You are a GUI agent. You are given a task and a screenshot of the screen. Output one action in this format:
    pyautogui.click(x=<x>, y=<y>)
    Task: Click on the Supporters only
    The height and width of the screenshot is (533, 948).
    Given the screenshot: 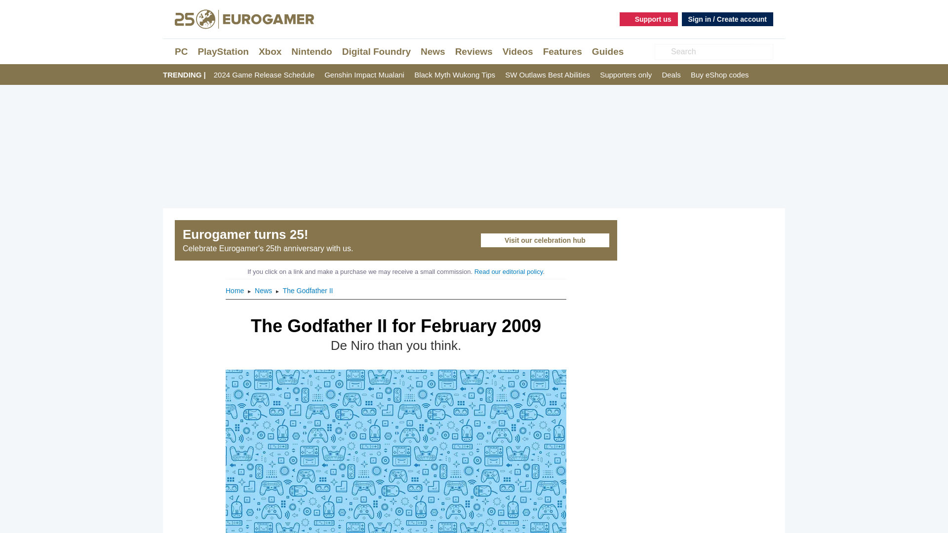 What is the action you would take?
    pyautogui.click(x=626, y=75)
    